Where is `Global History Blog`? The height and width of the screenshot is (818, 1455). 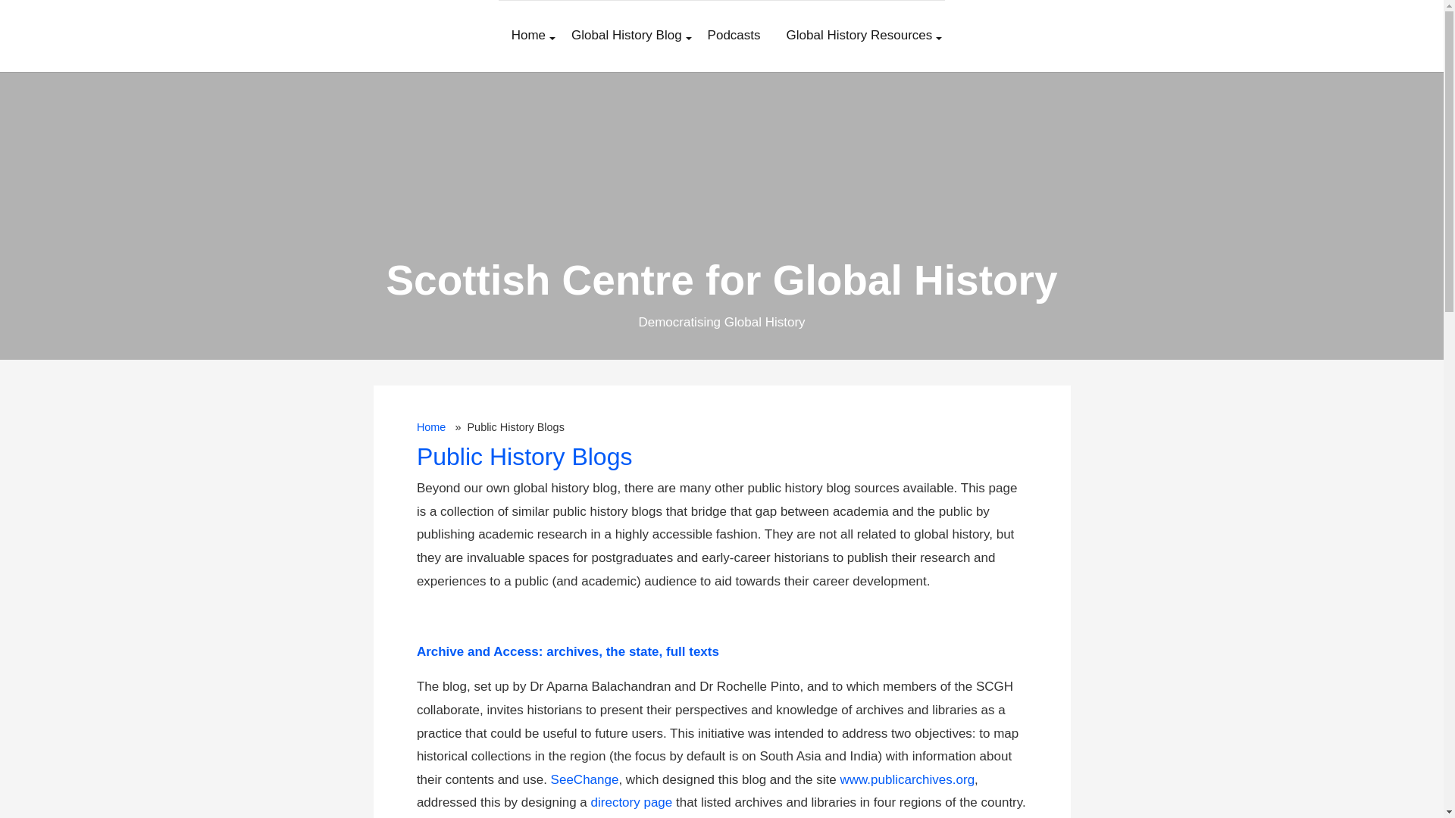
Global History Blog is located at coordinates (627, 36).